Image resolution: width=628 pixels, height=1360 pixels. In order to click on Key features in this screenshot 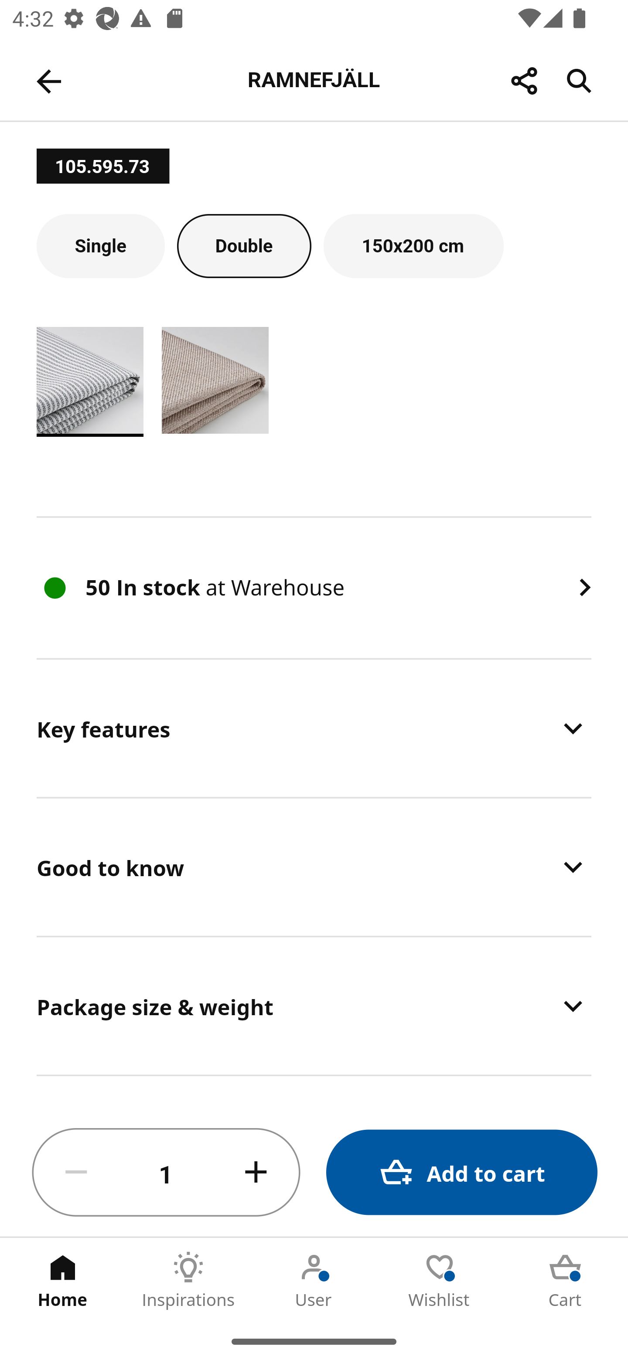, I will do `click(314, 728)`.